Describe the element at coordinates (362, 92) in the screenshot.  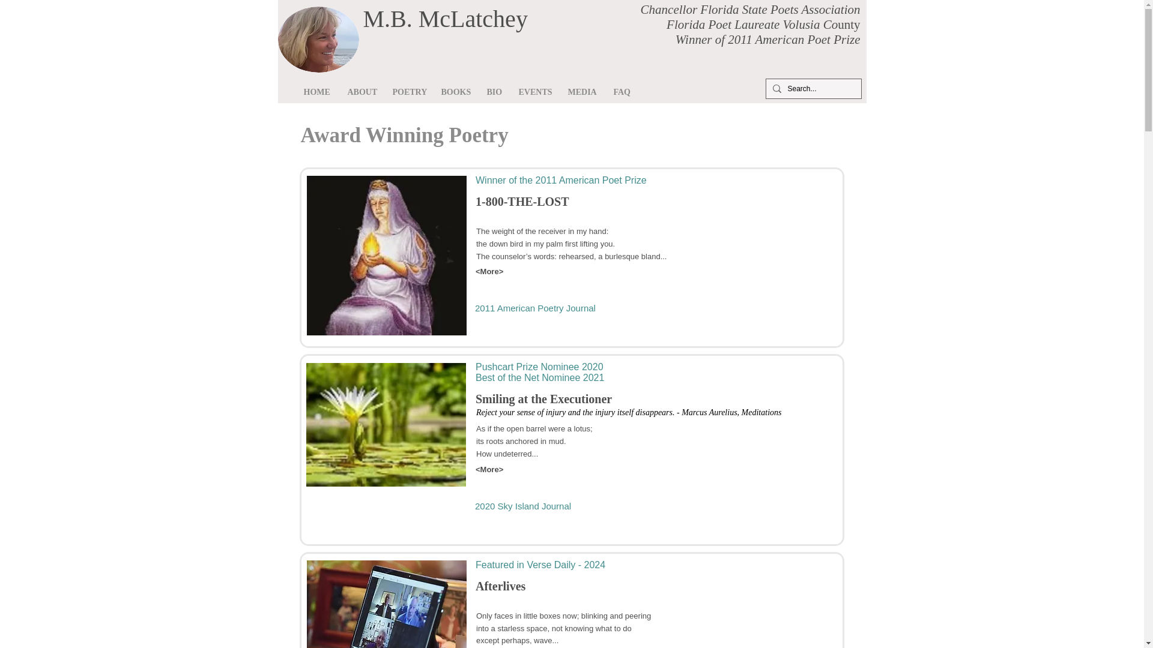
I see `ABOUT` at that location.